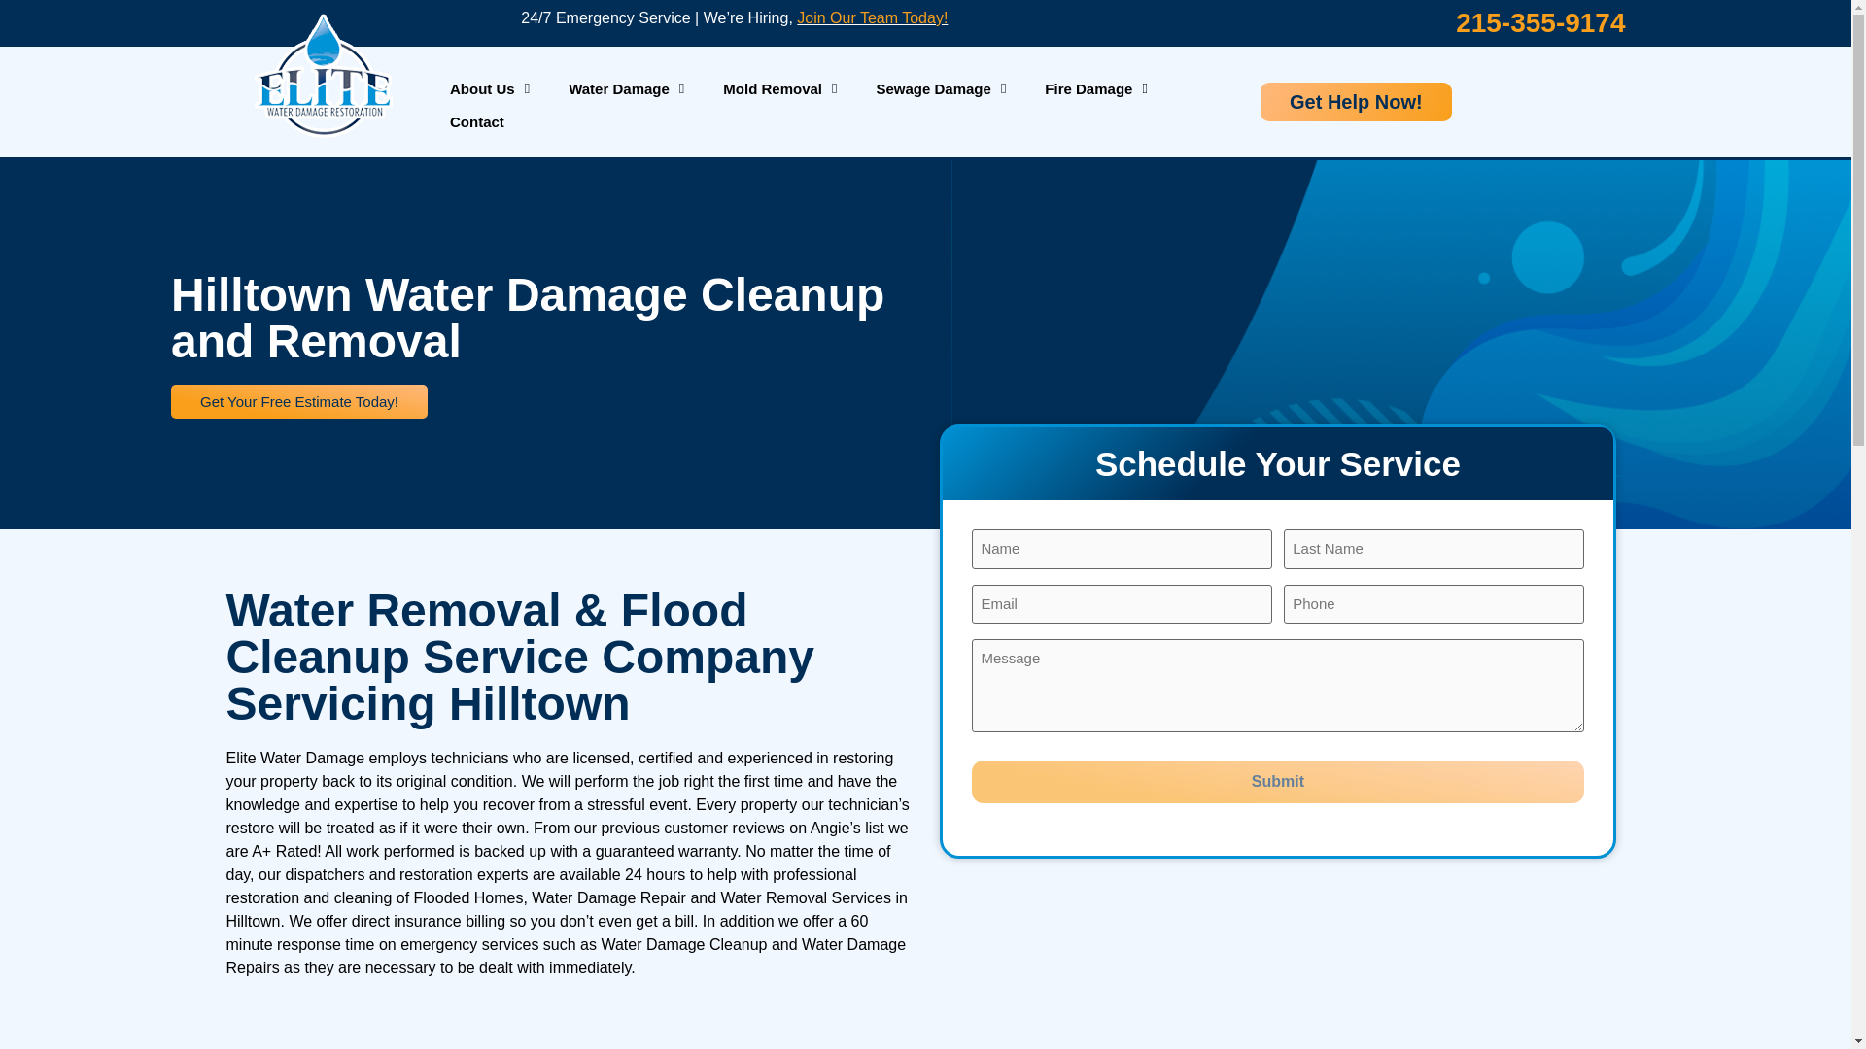  What do you see at coordinates (626, 89) in the screenshot?
I see `Water Damage` at bounding box center [626, 89].